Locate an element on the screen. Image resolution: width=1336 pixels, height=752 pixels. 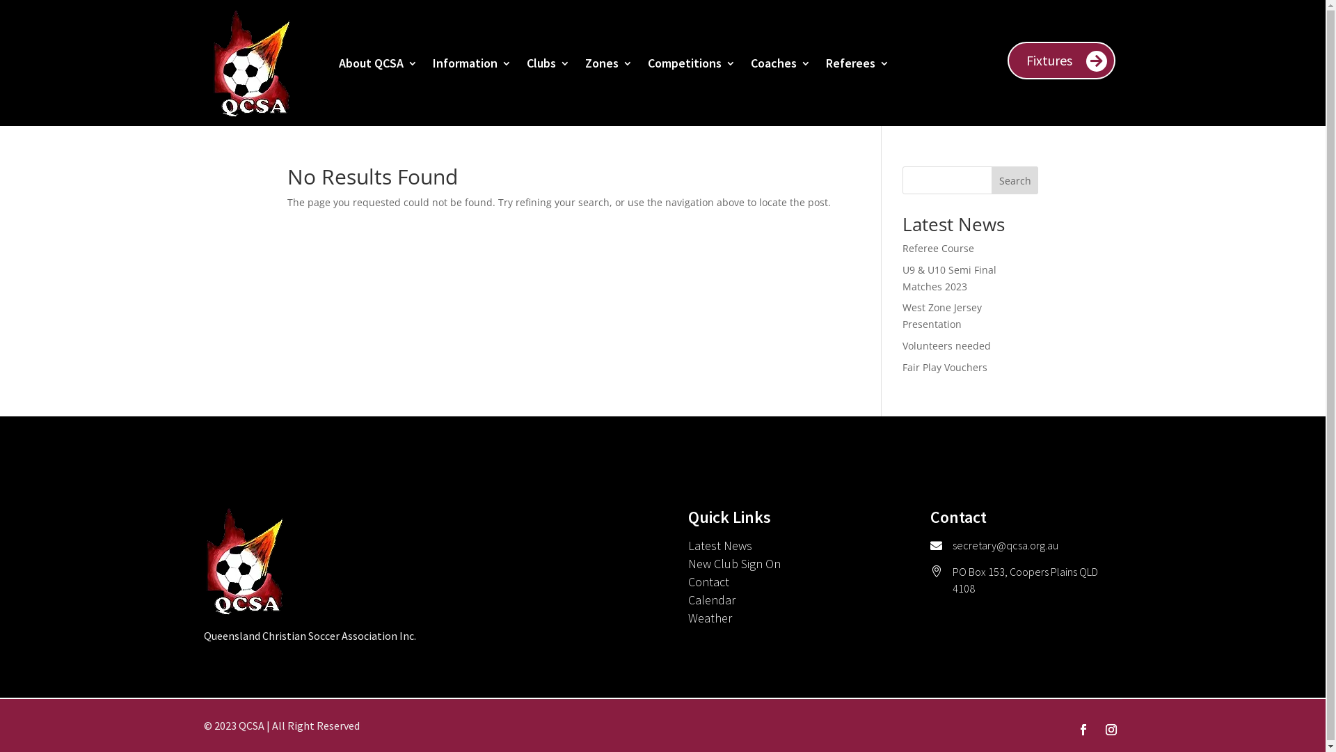
Fixtures is located at coordinates (1062, 61).